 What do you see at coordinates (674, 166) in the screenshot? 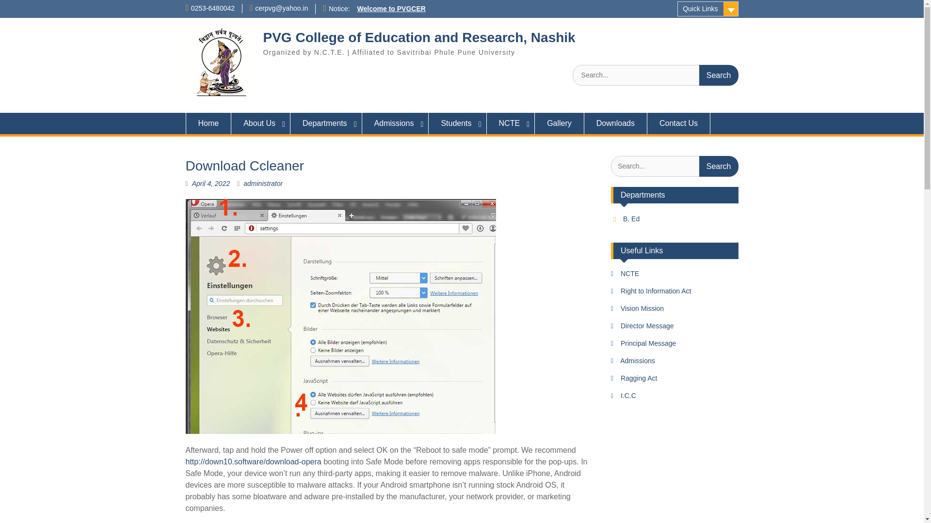
I see `Search for:` at bounding box center [674, 166].